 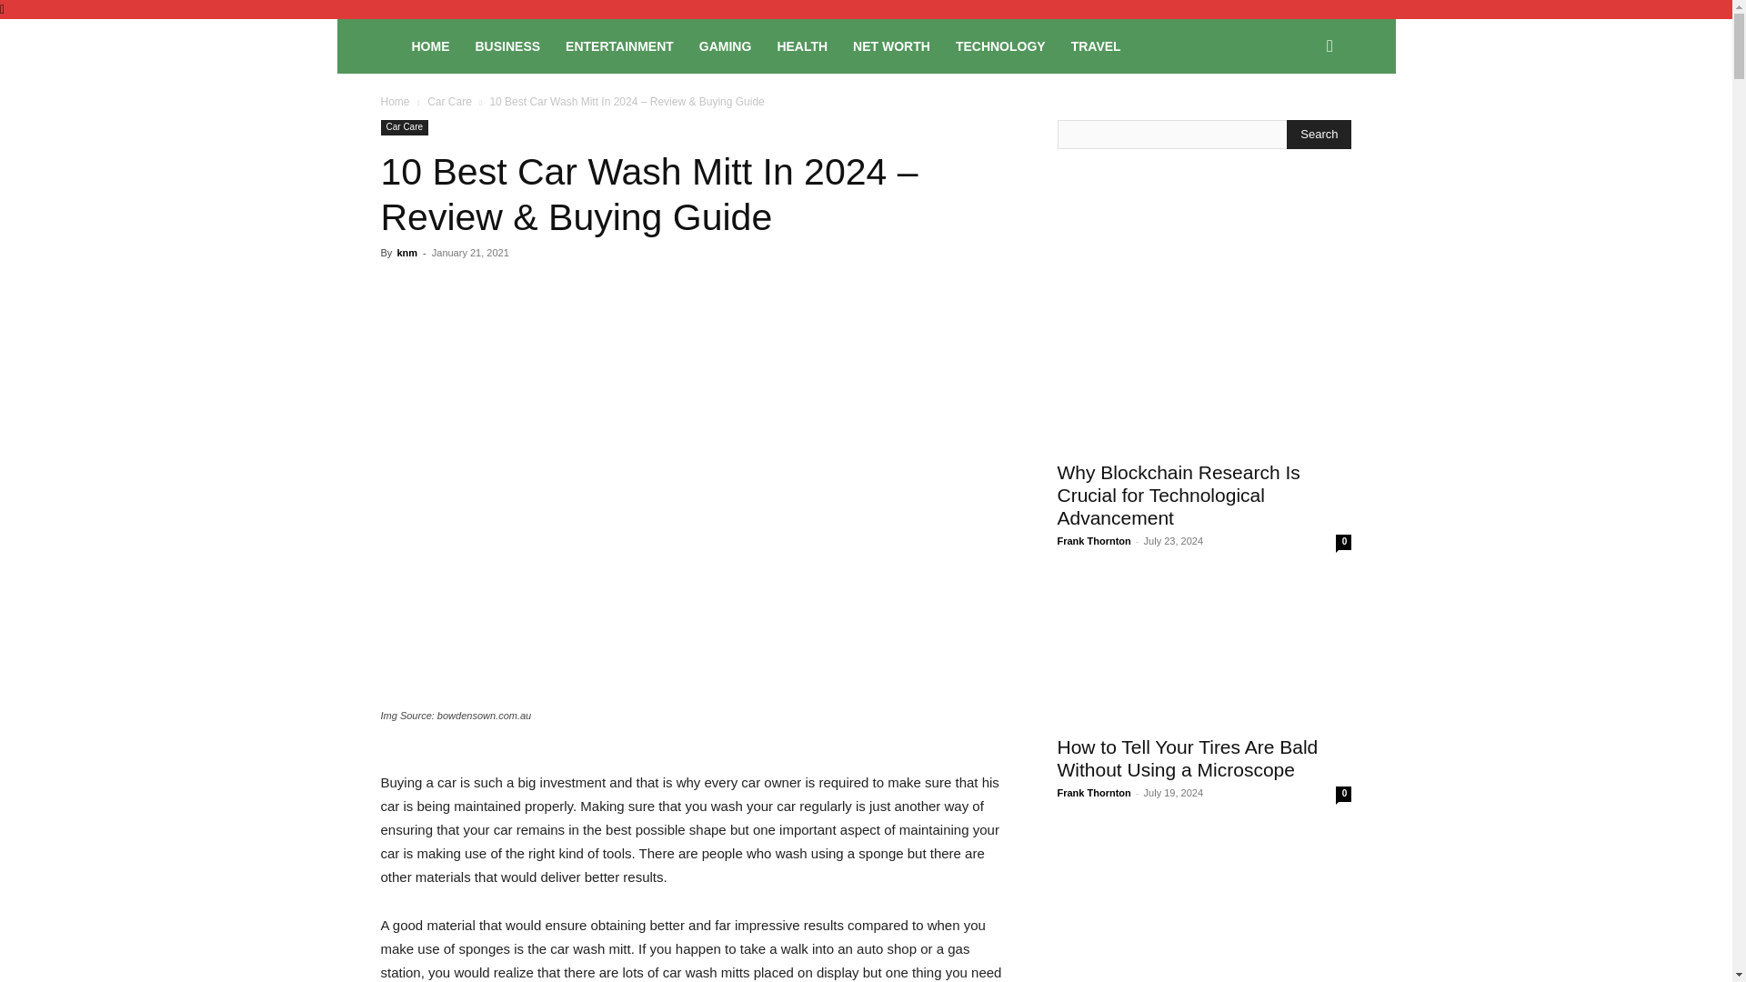 What do you see at coordinates (395, 101) in the screenshot?
I see `Home` at bounding box center [395, 101].